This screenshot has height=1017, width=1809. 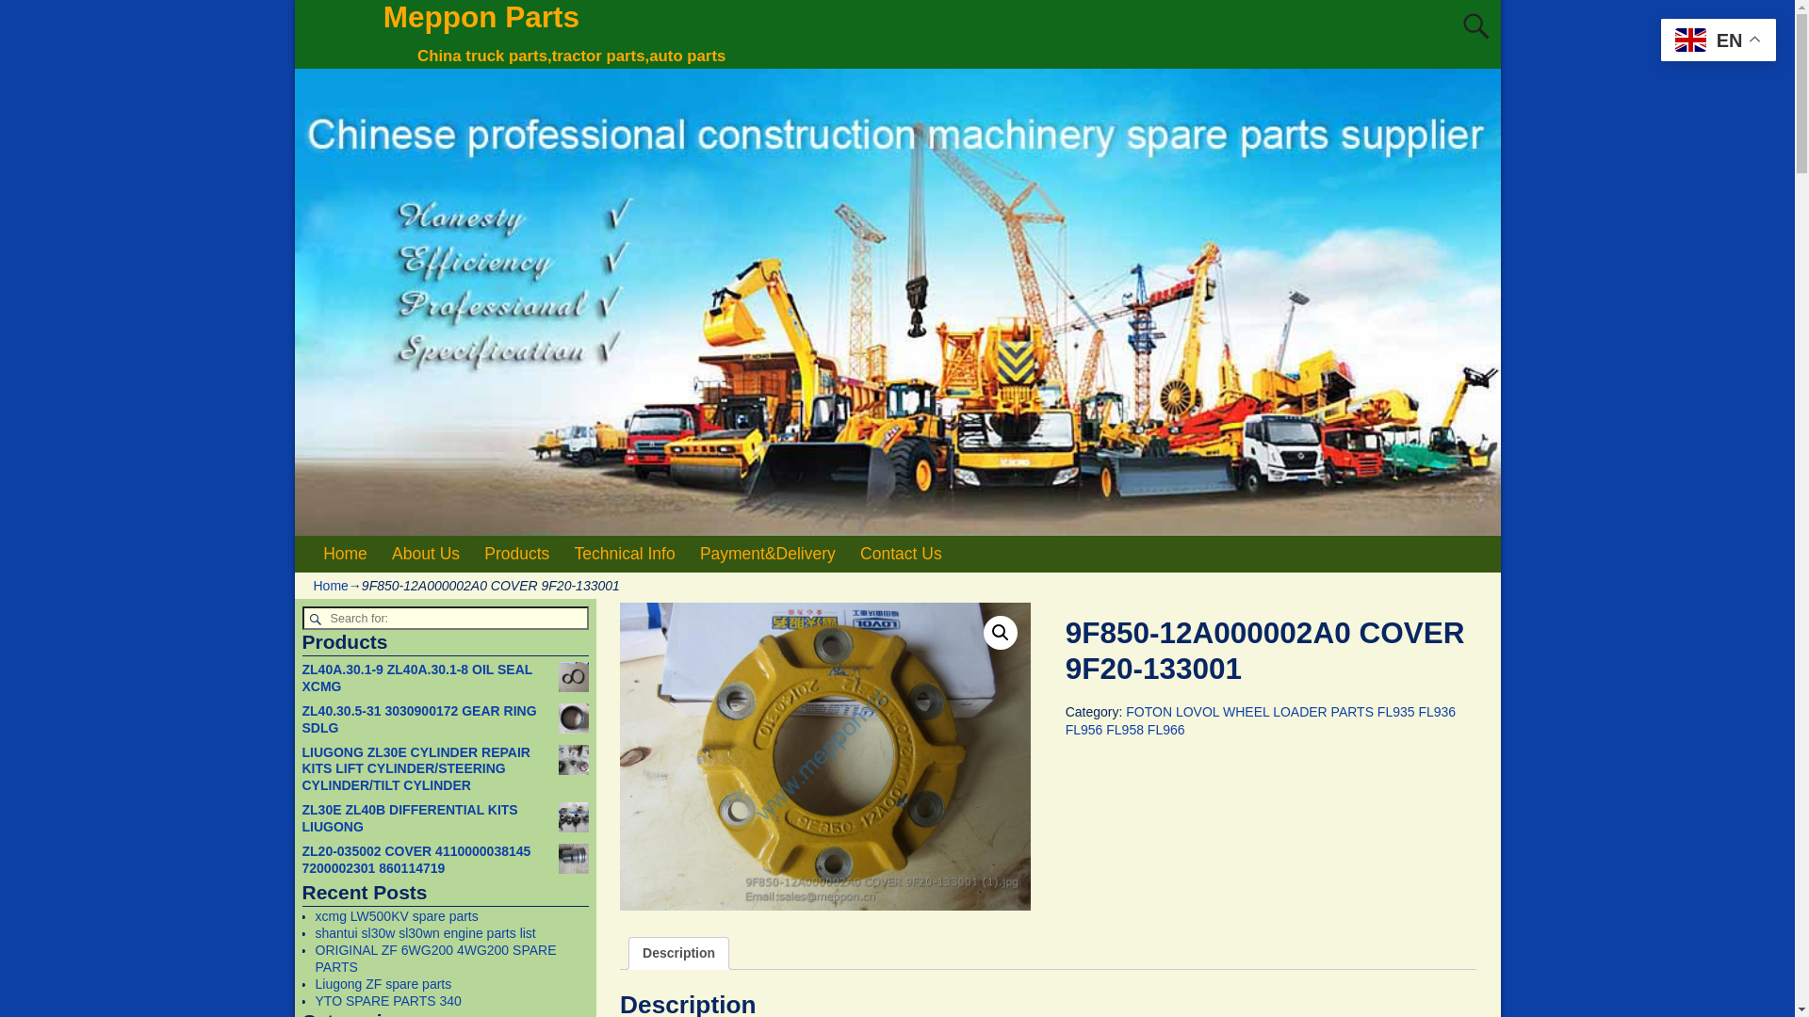 What do you see at coordinates (516, 554) in the screenshot?
I see `Products` at bounding box center [516, 554].